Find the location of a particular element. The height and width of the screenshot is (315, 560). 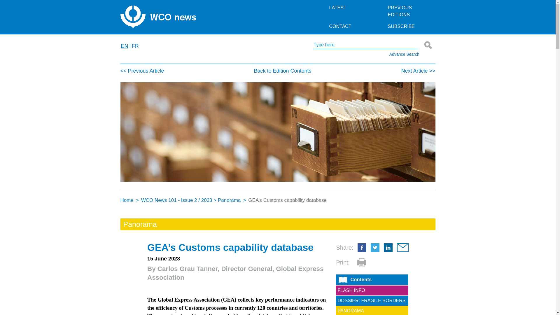

CONTACT is located at coordinates (351, 27).